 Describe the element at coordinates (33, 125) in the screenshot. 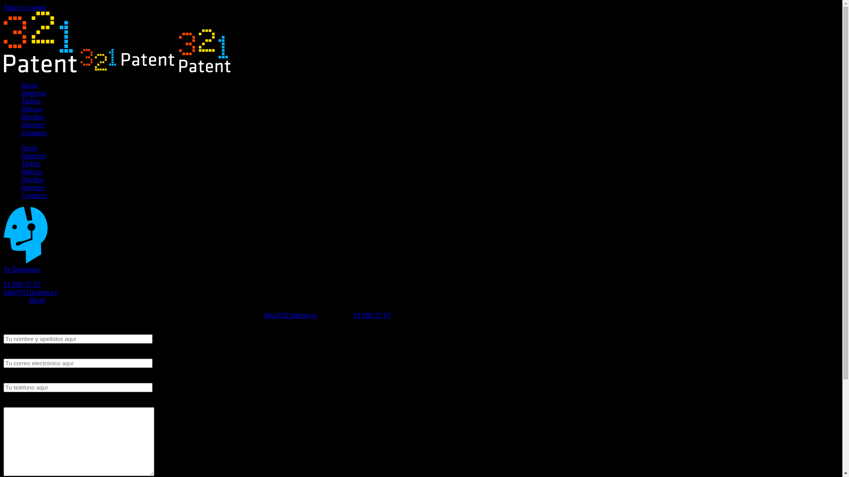

I see `Patentes` at that location.